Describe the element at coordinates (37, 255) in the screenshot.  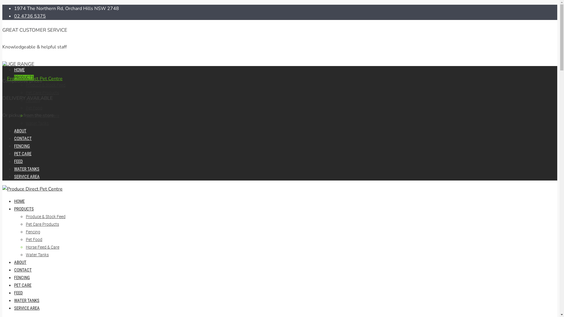
I see `Water Tanks` at that location.